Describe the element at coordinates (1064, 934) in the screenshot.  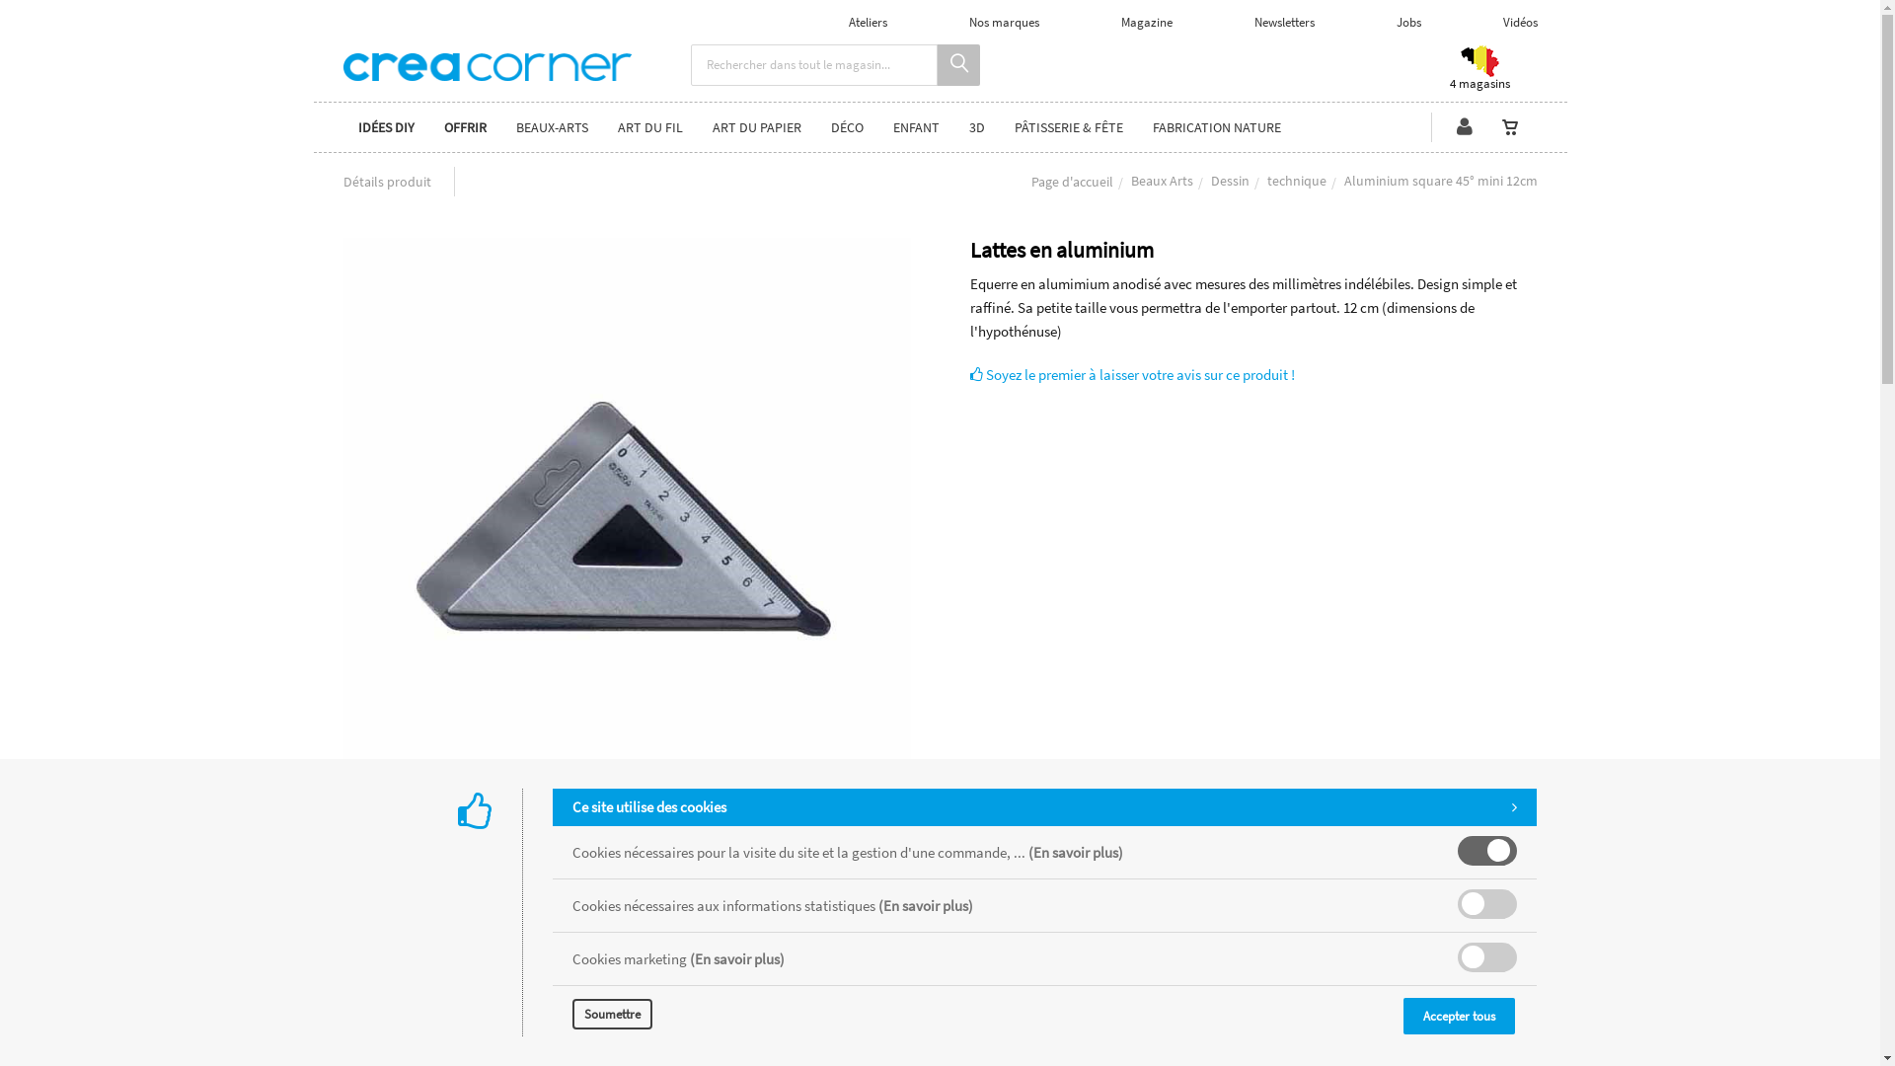
I see `-` at that location.